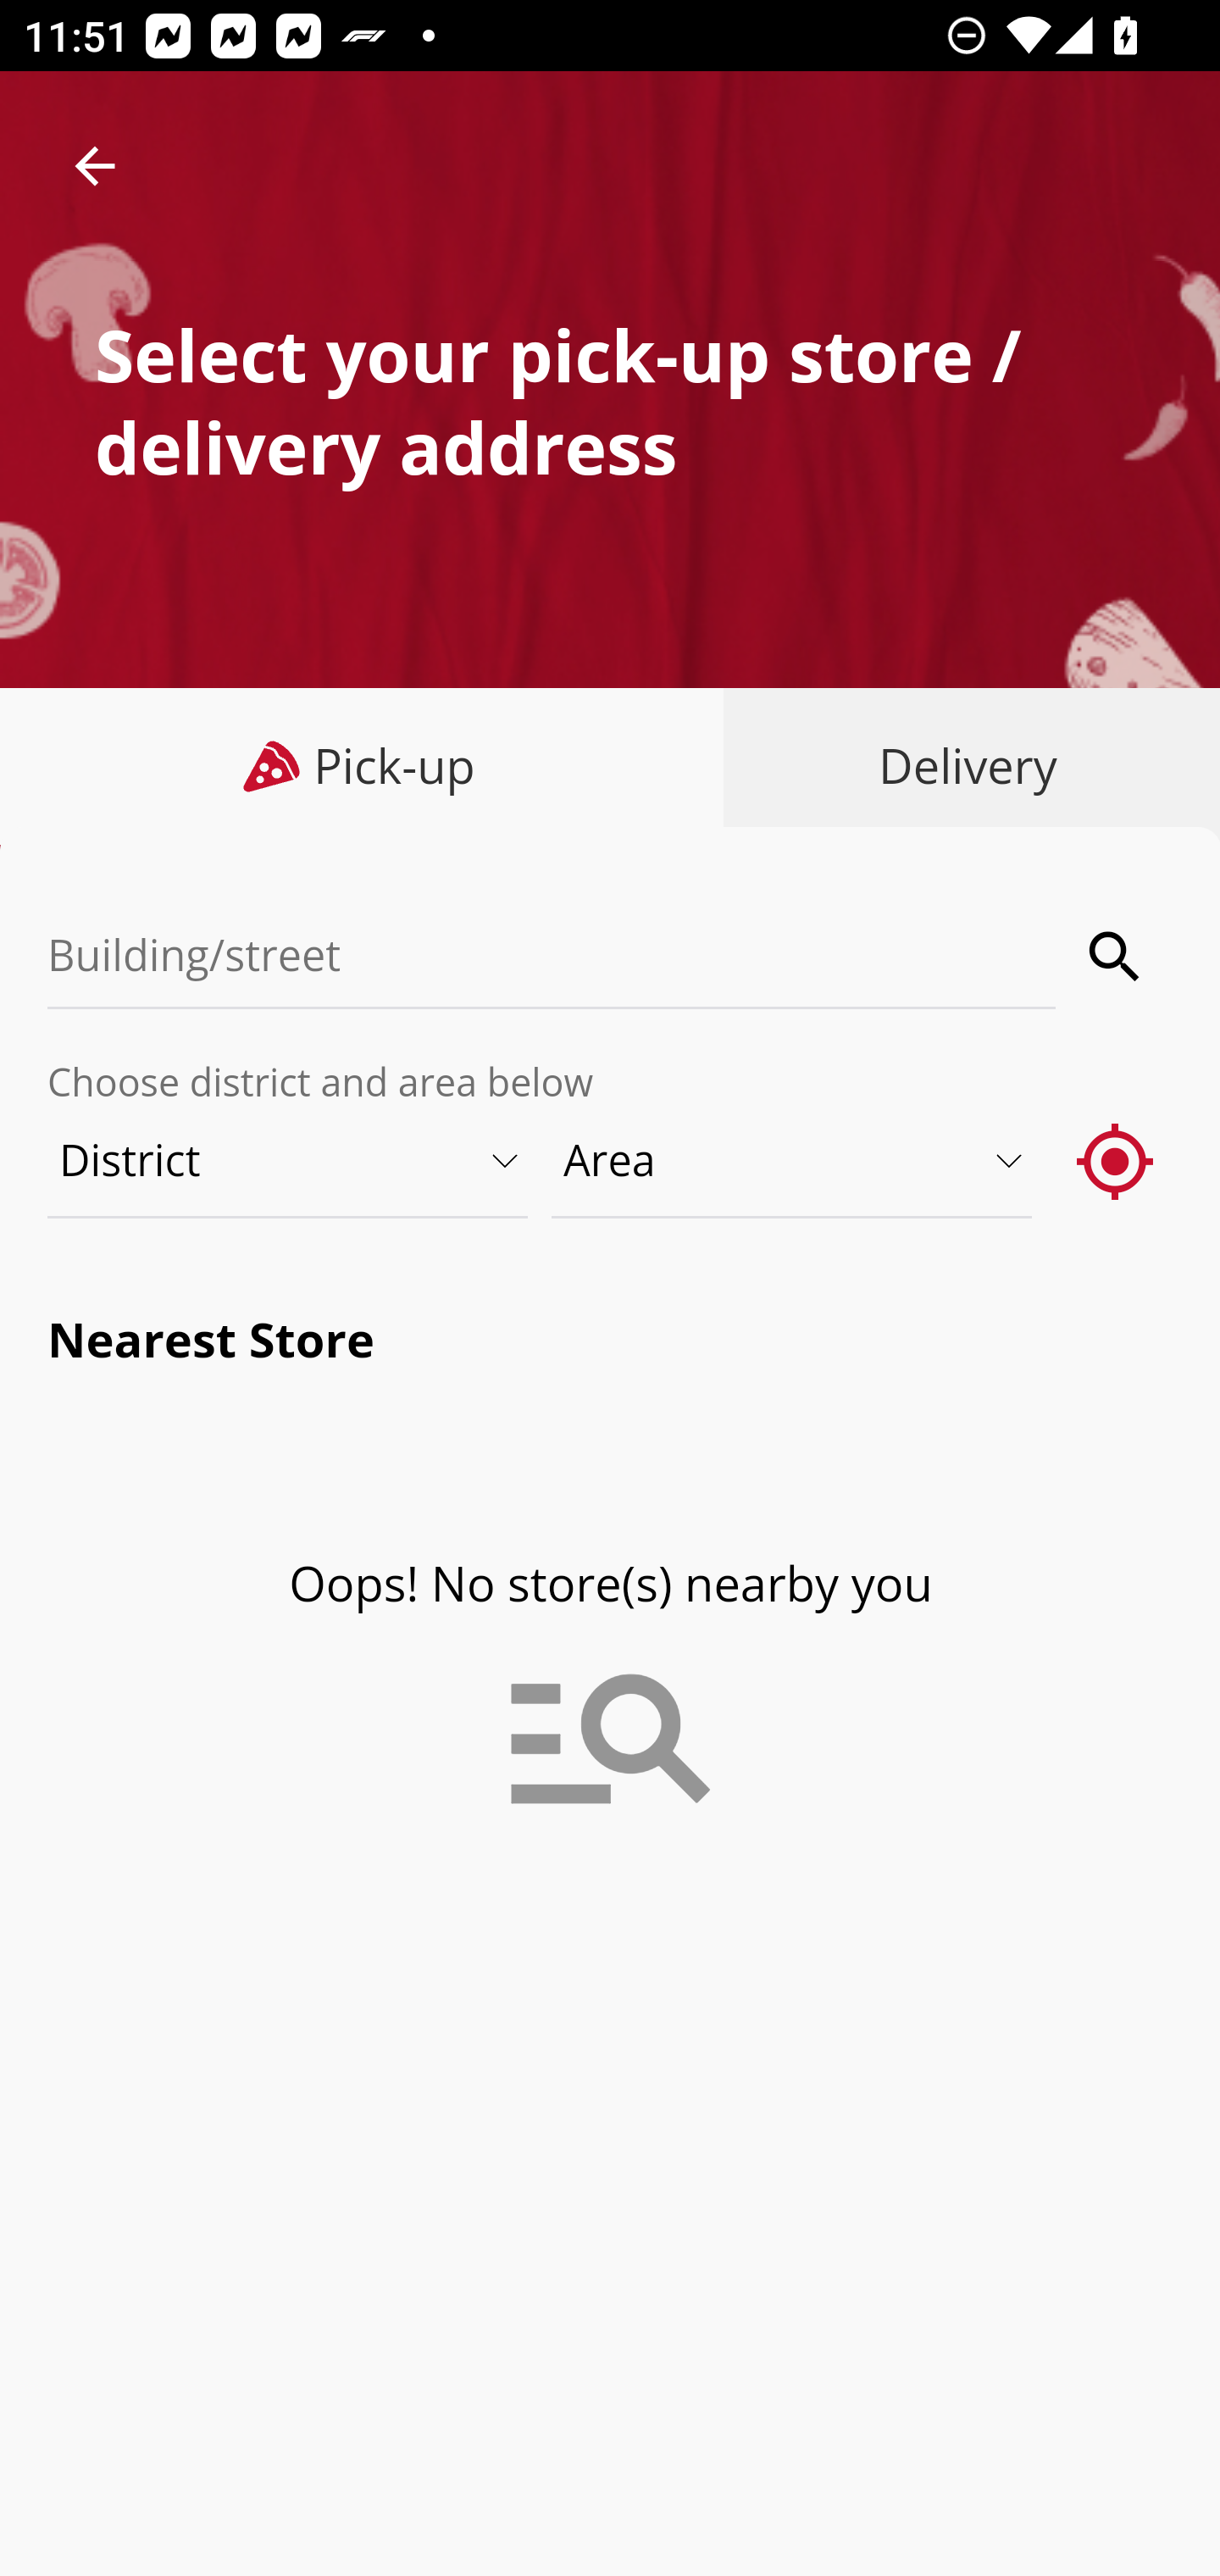 The height and width of the screenshot is (2576, 1220). I want to click on arrow_back, so click(95, 166).